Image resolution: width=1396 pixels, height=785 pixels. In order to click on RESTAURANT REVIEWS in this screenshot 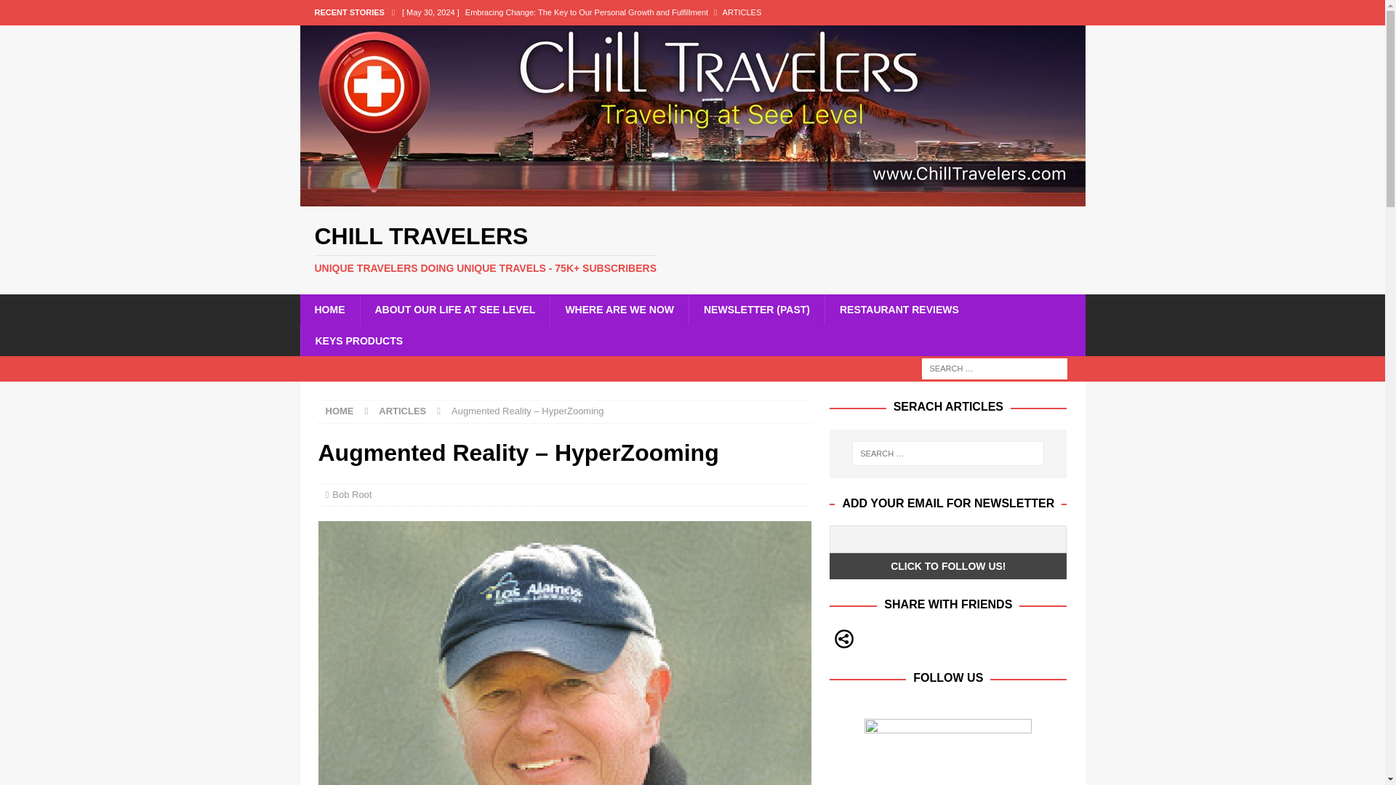, I will do `click(899, 310)`.